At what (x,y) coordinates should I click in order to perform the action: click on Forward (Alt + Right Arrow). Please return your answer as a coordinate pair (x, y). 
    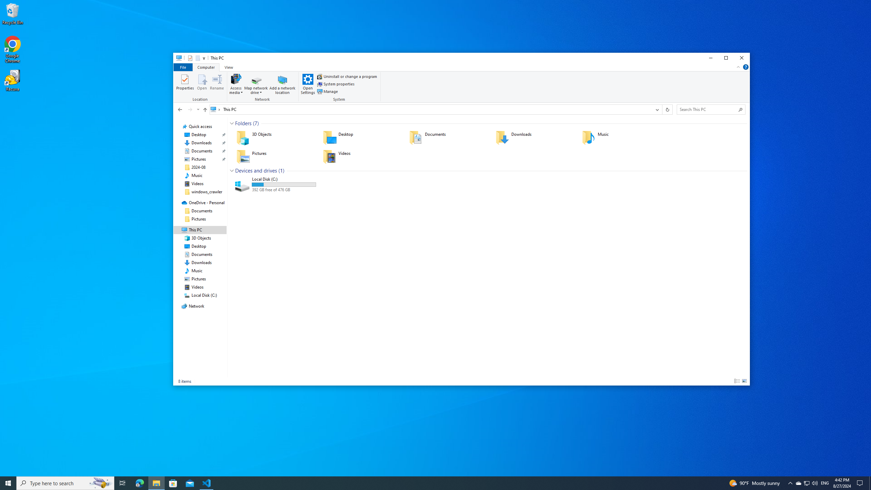
    Looking at the image, I should click on (190, 109).